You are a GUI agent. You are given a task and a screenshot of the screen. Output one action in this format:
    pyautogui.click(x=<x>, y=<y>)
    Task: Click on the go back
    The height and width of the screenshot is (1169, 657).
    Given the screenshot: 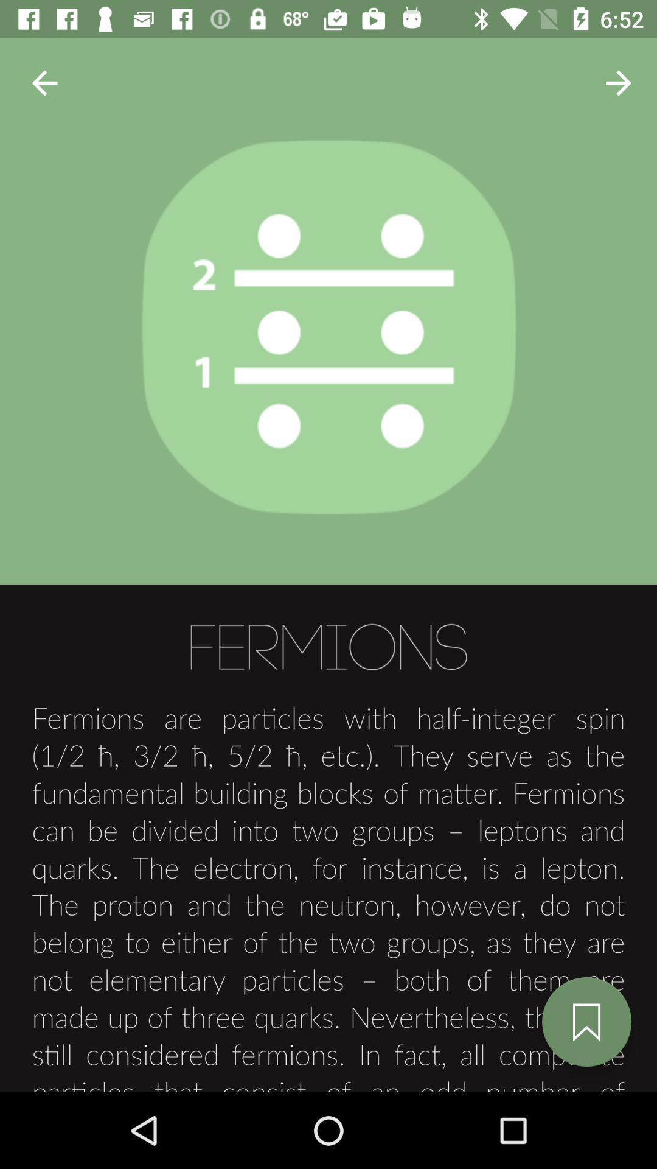 What is the action you would take?
    pyautogui.click(x=45, y=83)
    